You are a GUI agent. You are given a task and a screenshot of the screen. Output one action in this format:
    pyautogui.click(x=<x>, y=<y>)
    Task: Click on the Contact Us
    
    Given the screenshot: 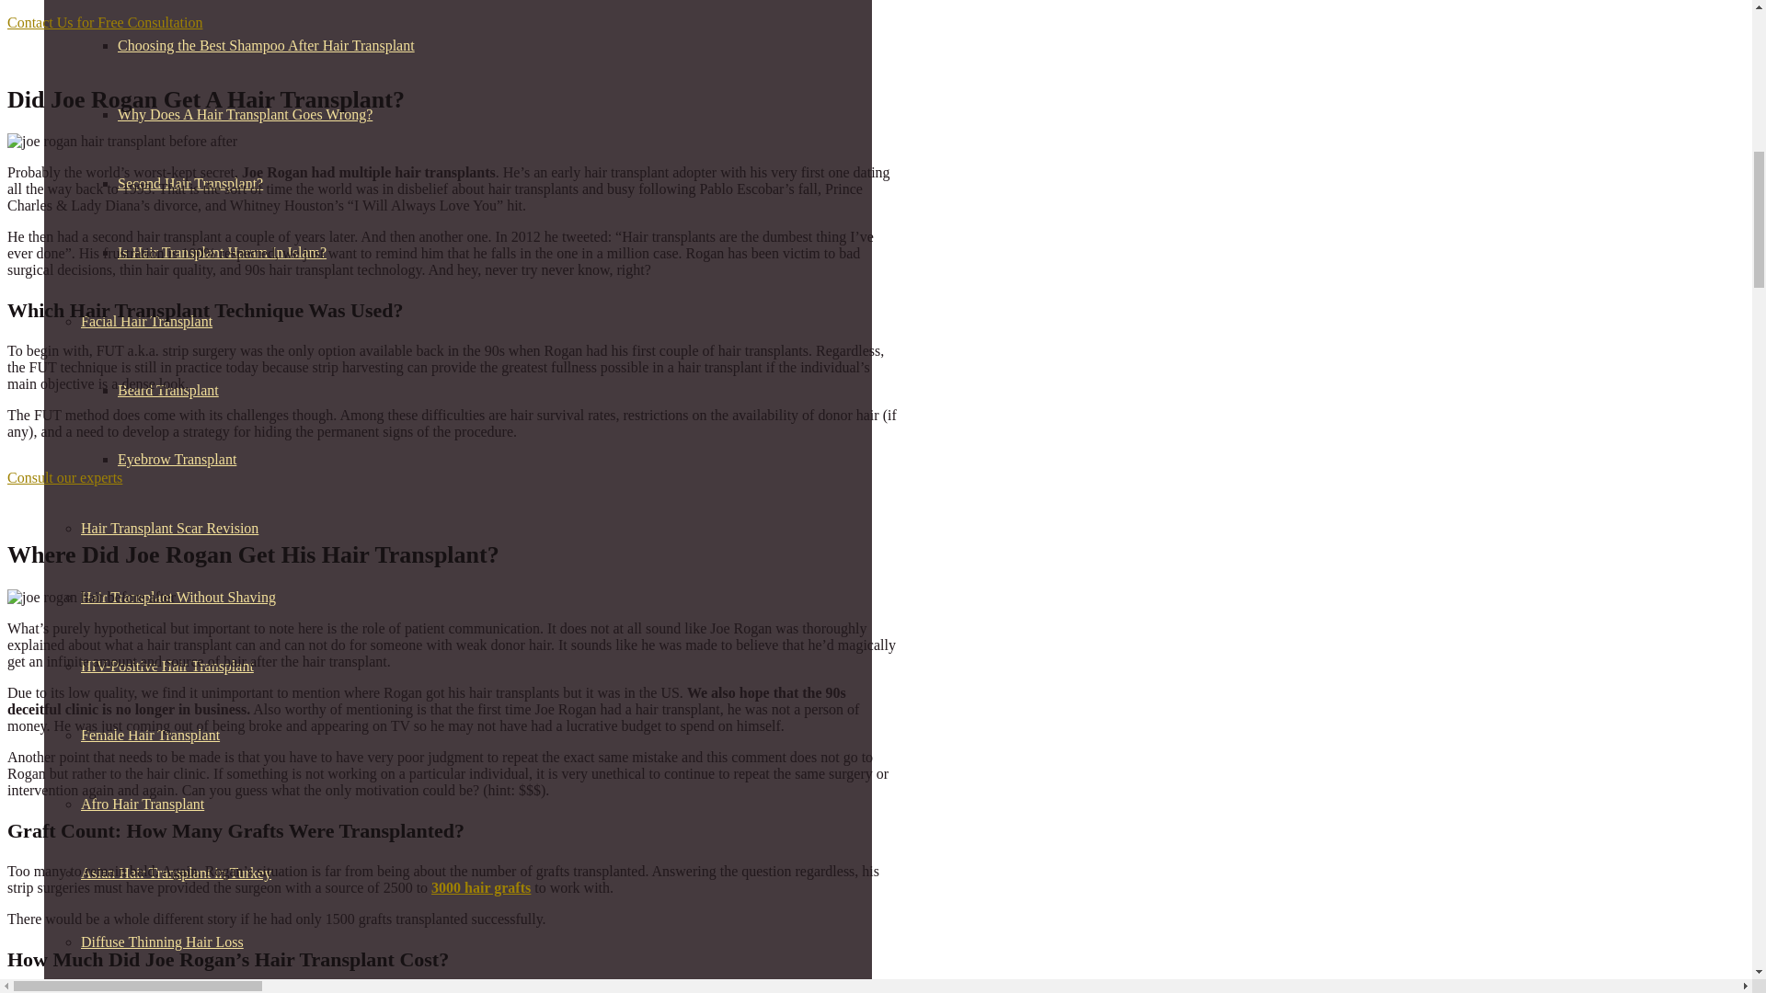 What is the action you would take?
    pyautogui.click(x=105, y=22)
    